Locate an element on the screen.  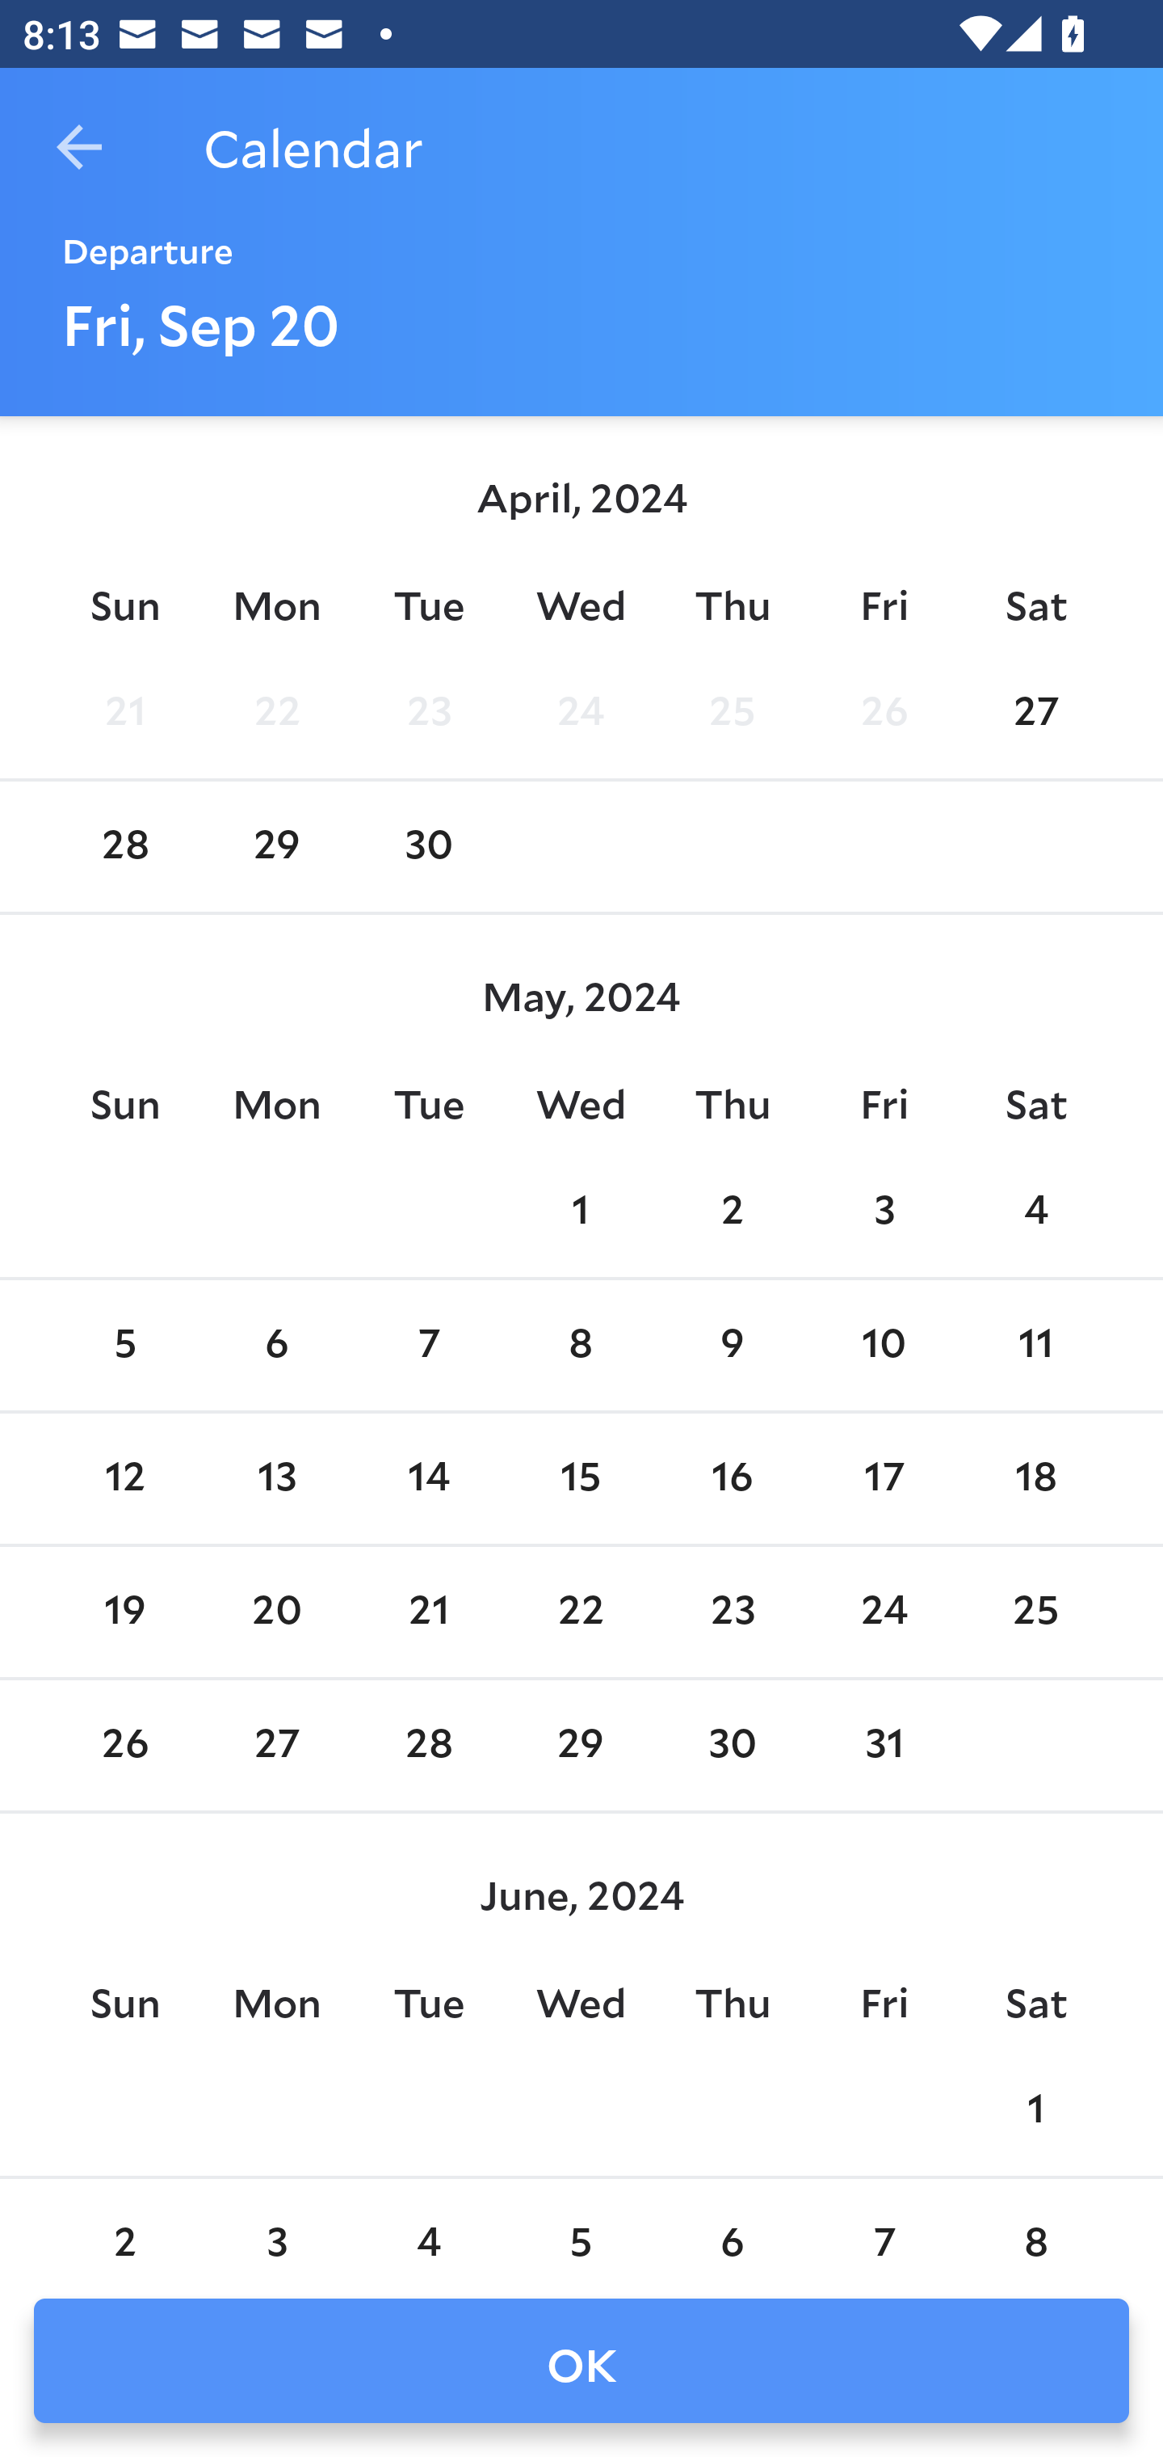
30 is located at coordinates (428, 847).